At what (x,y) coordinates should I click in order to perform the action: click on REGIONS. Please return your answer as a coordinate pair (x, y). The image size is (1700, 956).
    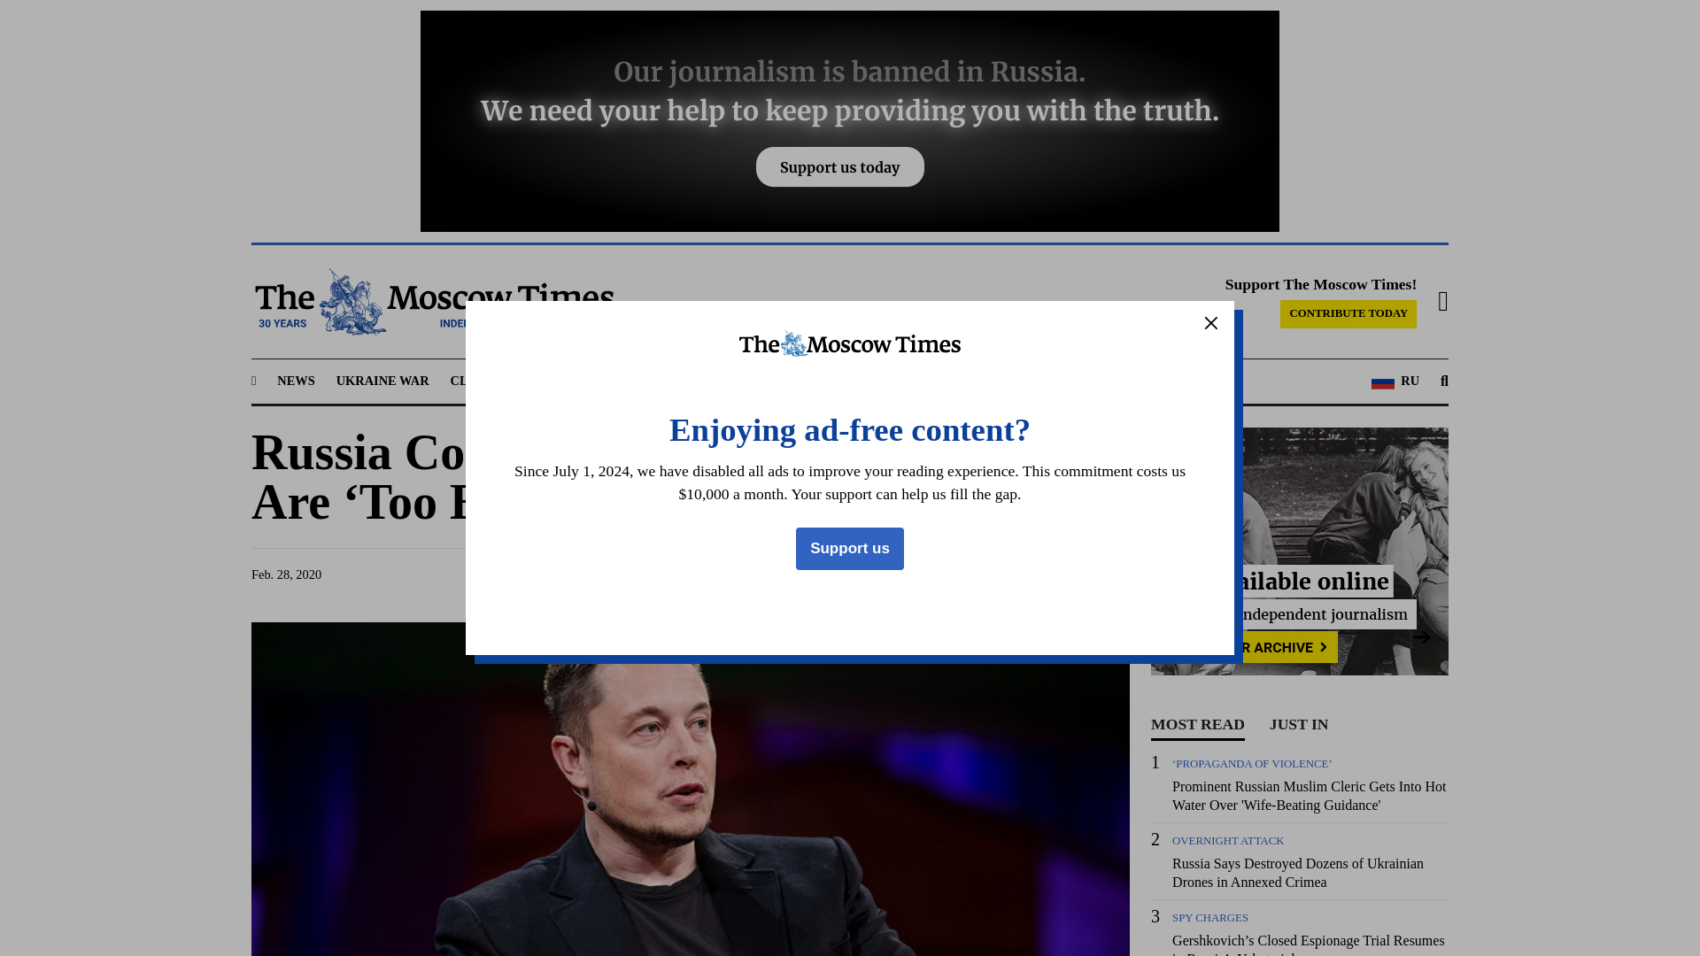
    Looking at the image, I should click on (560, 381).